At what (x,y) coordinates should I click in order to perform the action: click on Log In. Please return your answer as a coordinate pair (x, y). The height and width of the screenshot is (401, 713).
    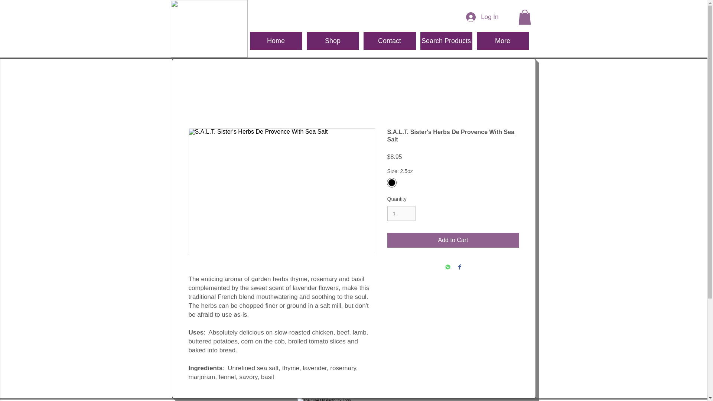
    Looking at the image, I should click on (482, 17).